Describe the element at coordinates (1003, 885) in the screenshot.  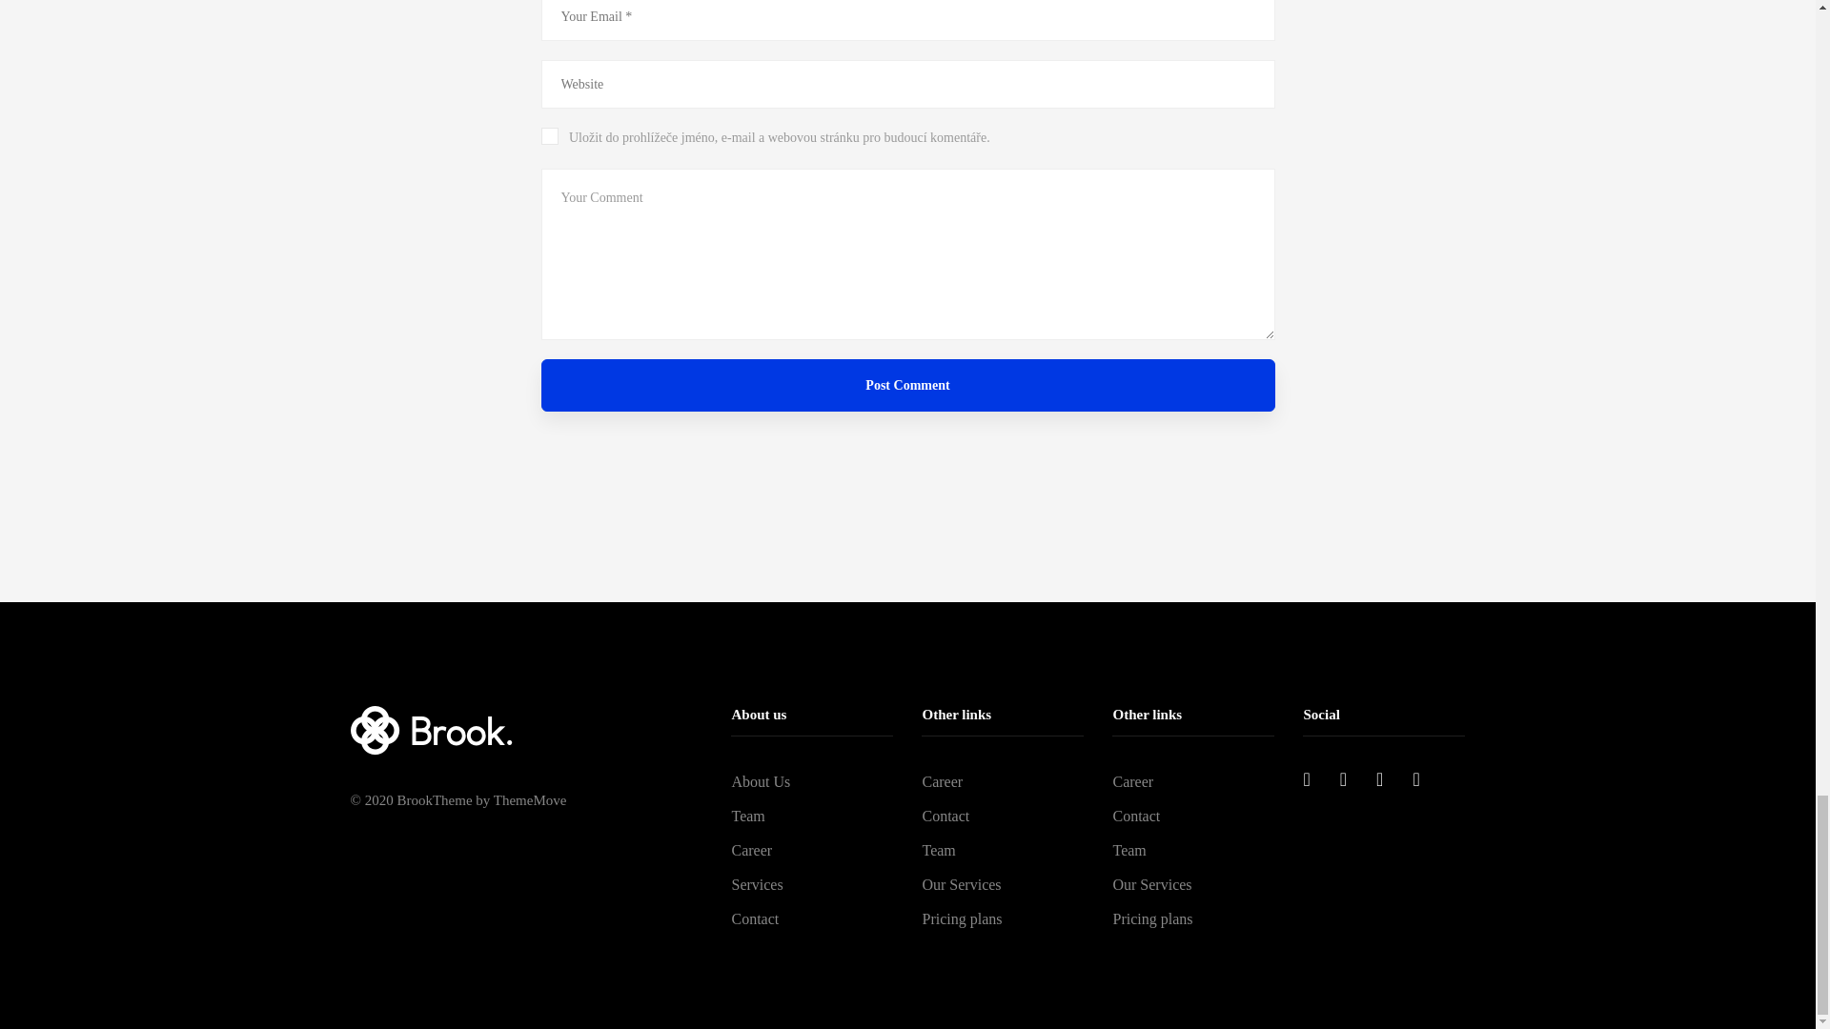
I see `Our Services` at that location.